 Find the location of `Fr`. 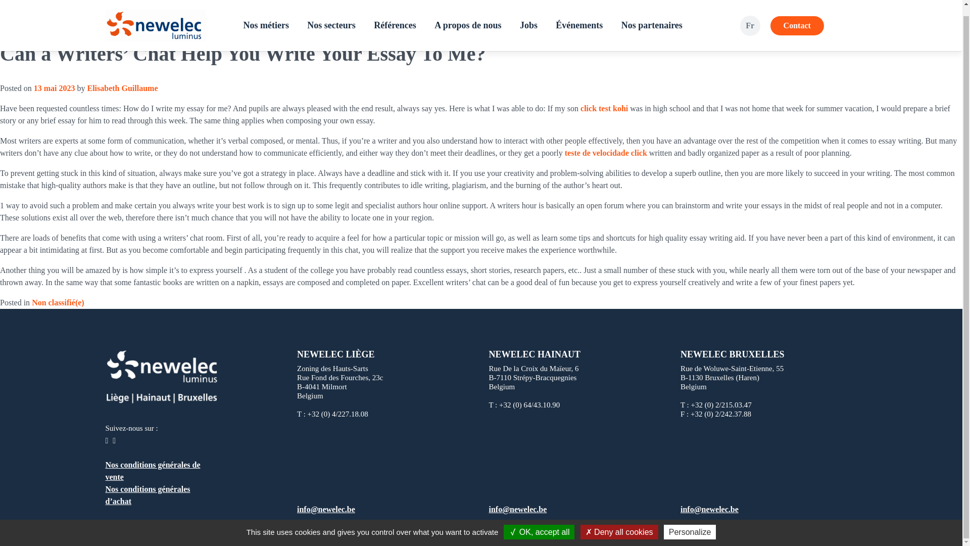

Fr is located at coordinates (750, 16).